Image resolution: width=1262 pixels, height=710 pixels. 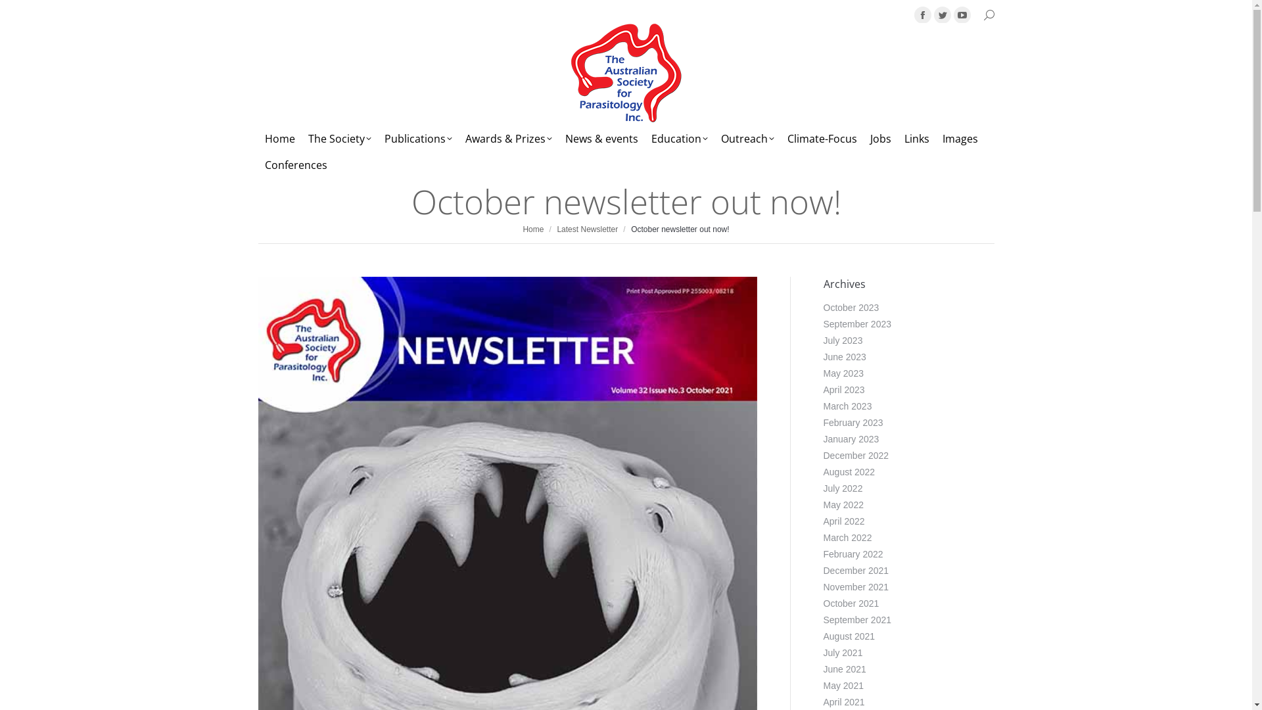 I want to click on December 2022, so click(x=856, y=456).